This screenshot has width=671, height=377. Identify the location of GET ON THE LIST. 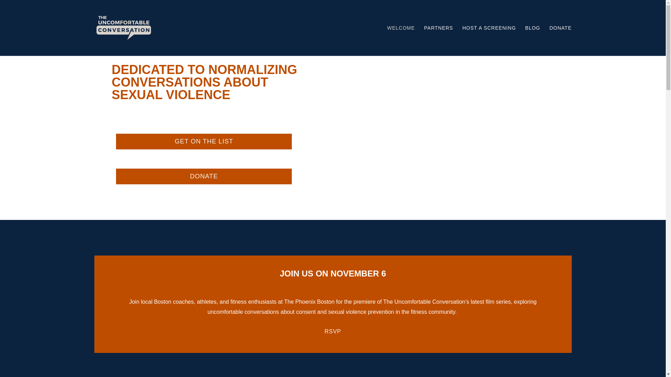
(204, 141).